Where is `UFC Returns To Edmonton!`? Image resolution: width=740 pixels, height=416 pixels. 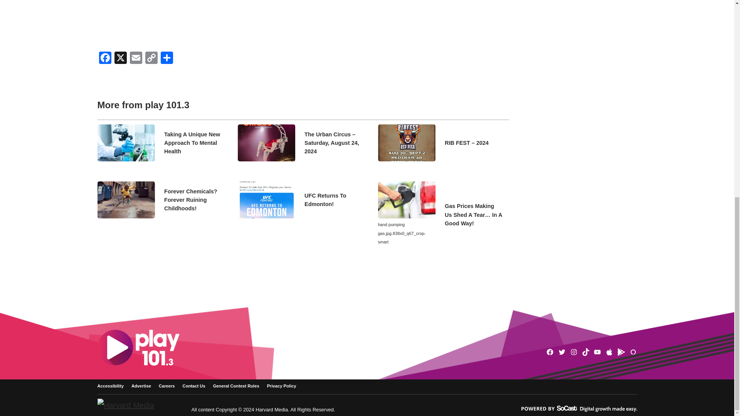
UFC Returns To Edmonton! is located at coordinates (333, 200).